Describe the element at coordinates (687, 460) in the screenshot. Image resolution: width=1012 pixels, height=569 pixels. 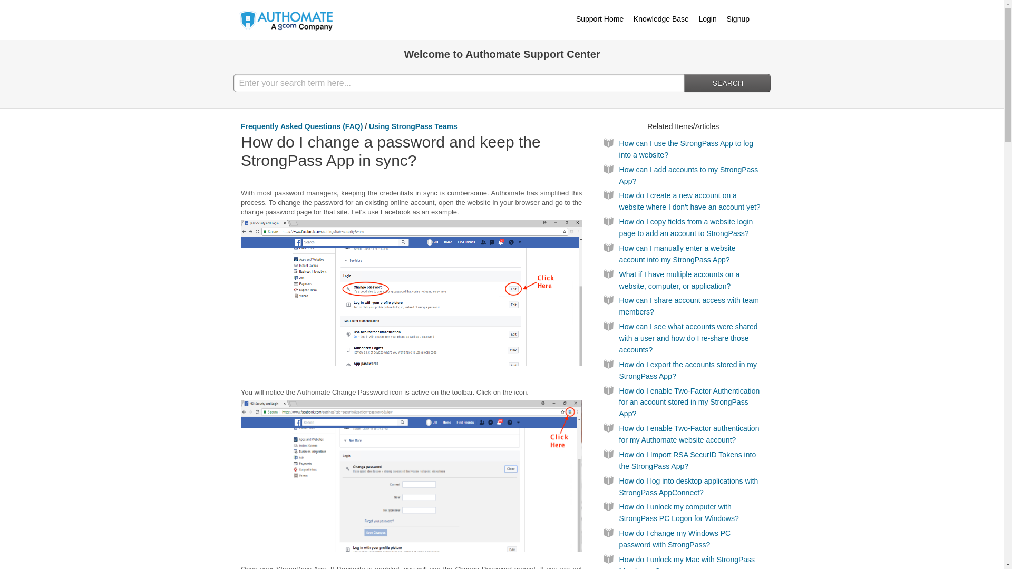
I see `How do I Import RSA SecurID Tokens into the StrongPass App?` at that location.